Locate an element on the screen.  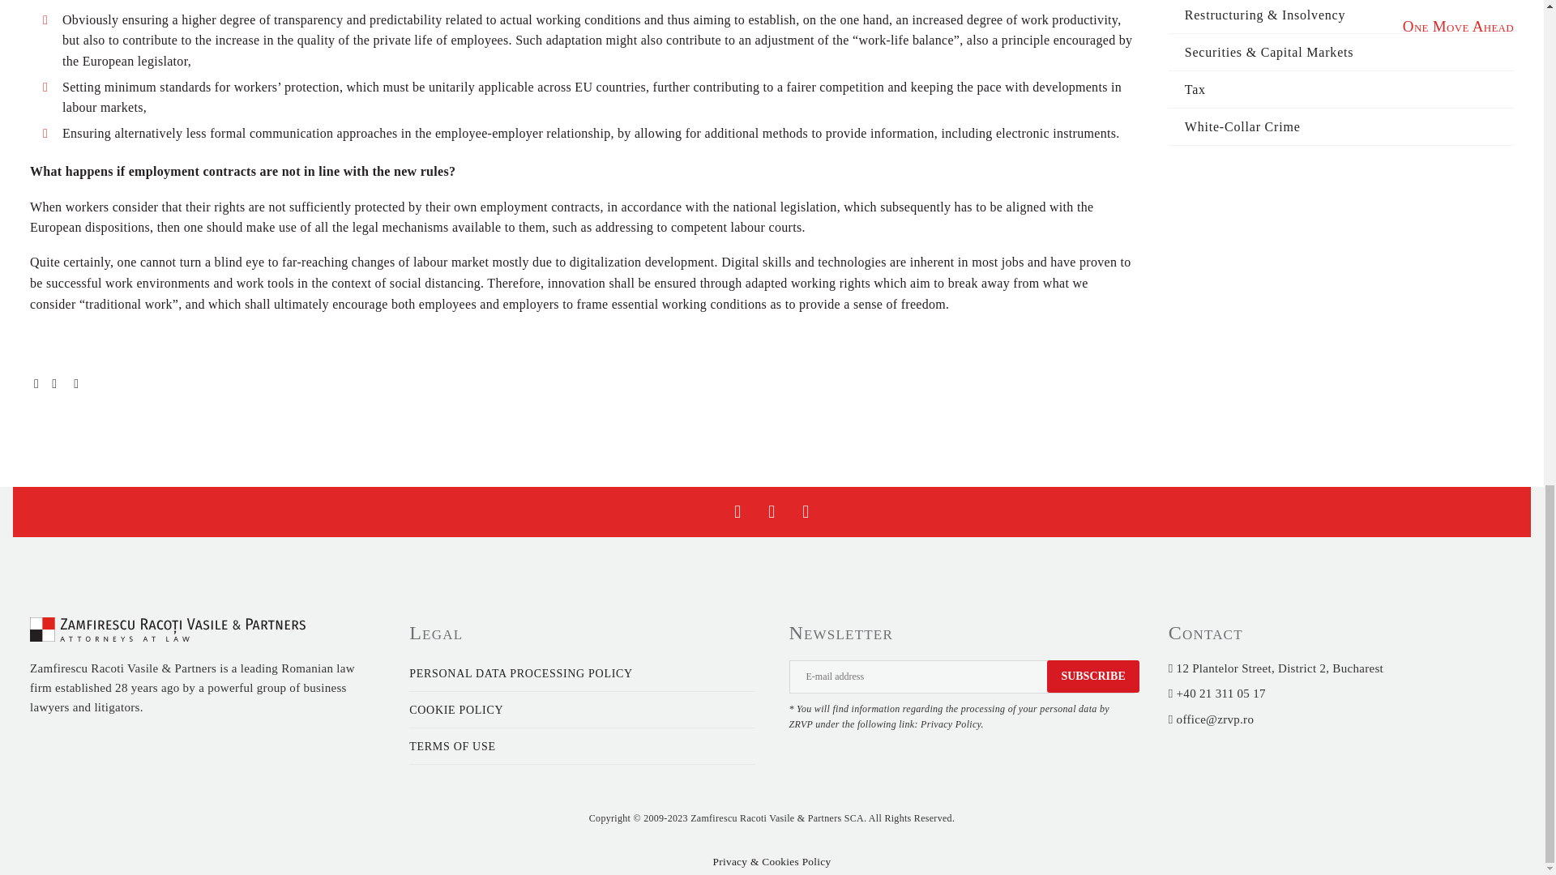
Subscribe is located at coordinates (1092, 677).